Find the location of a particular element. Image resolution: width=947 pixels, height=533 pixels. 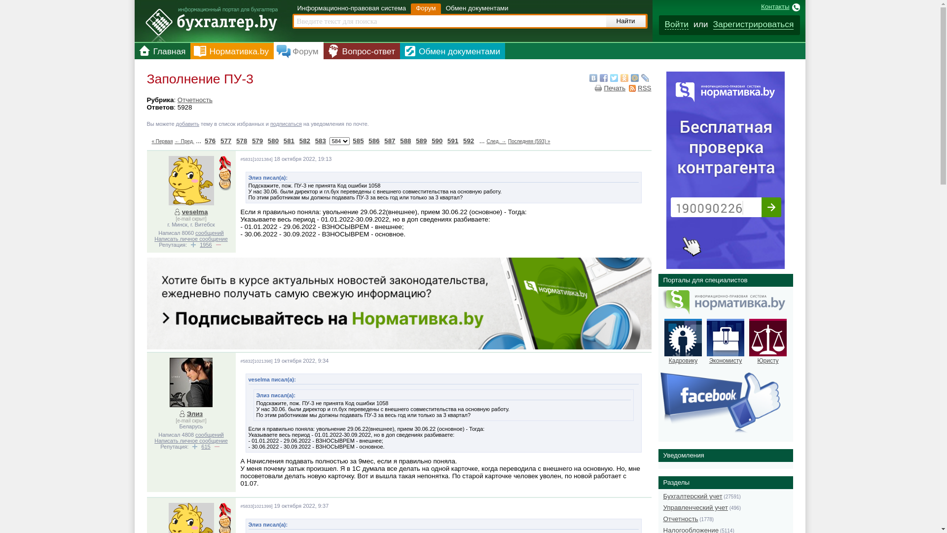

586 is located at coordinates (374, 141).